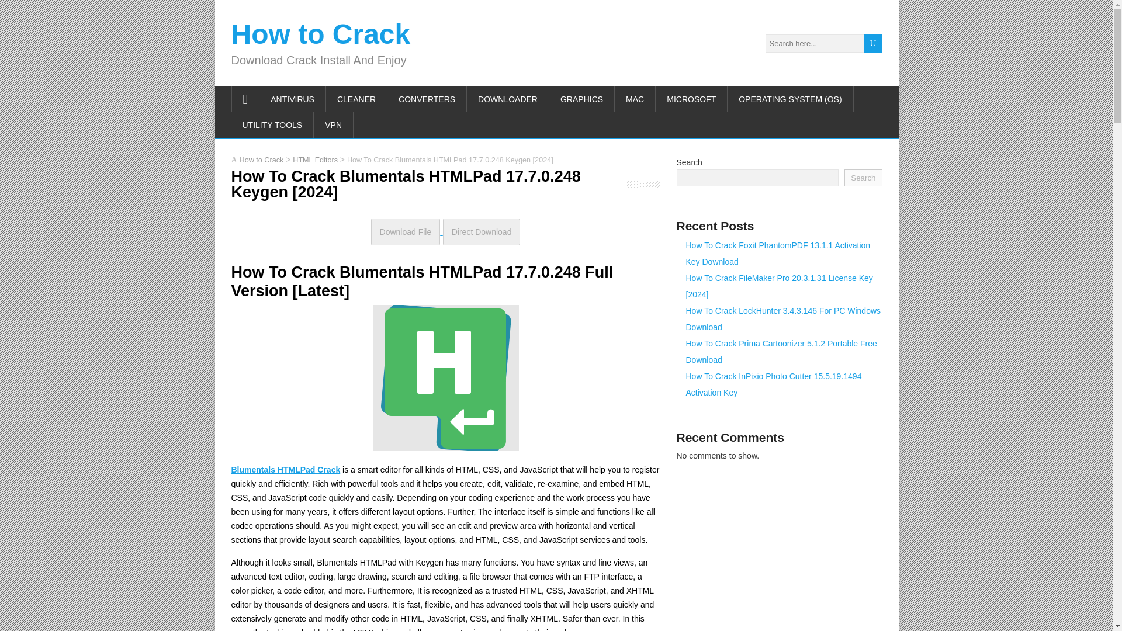  What do you see at coordinates (863, 178) in the screenshot?
I see `Search` at bounding box center [863, 178].